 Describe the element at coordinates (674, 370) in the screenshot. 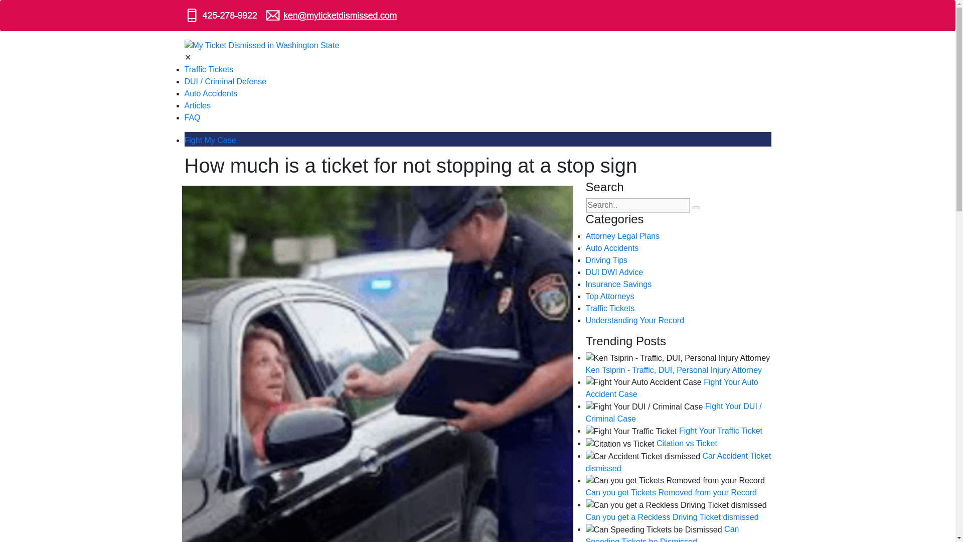

I see `Ken Tsiprin - Traffic, DUI, Personal Injury Attorney` at that location.